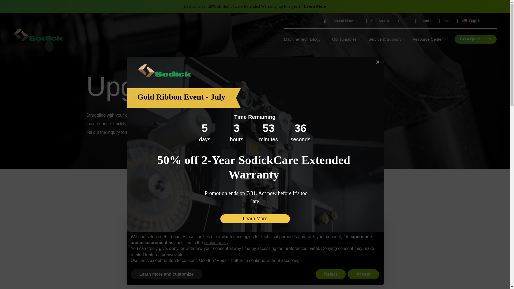  Describe the element at coordinates (304, 39) in the screenshot. I see `Machine Technology` at that location.